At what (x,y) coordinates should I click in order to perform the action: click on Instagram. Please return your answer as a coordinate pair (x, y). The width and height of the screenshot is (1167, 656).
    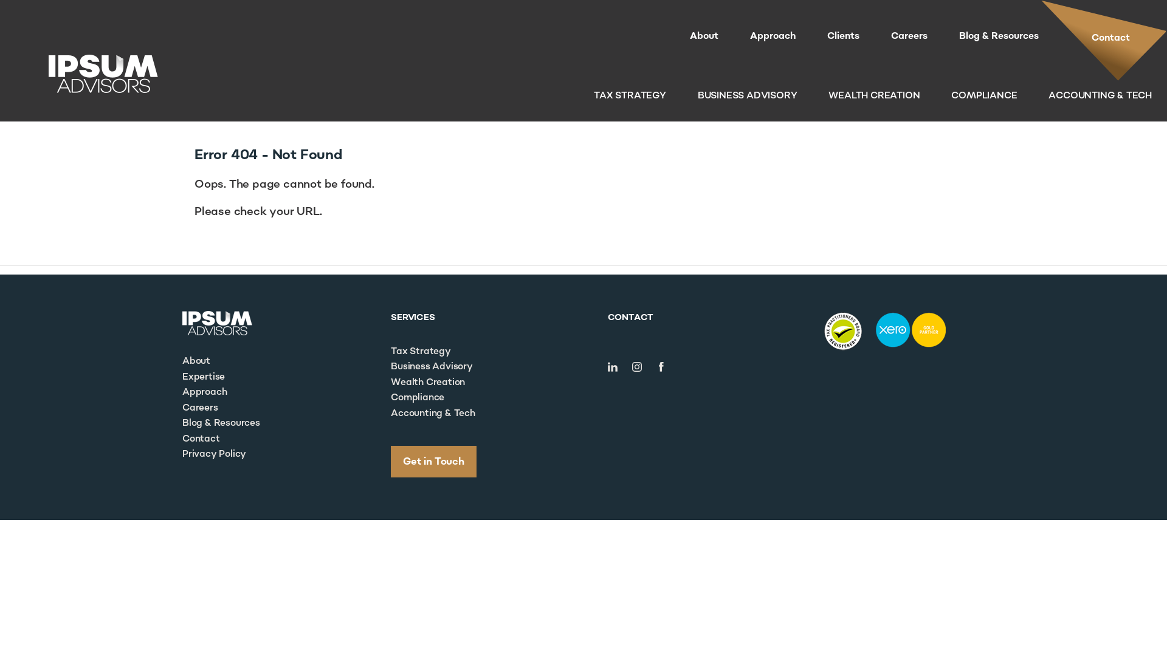
    Looking at the image, I should click on (637, 367).